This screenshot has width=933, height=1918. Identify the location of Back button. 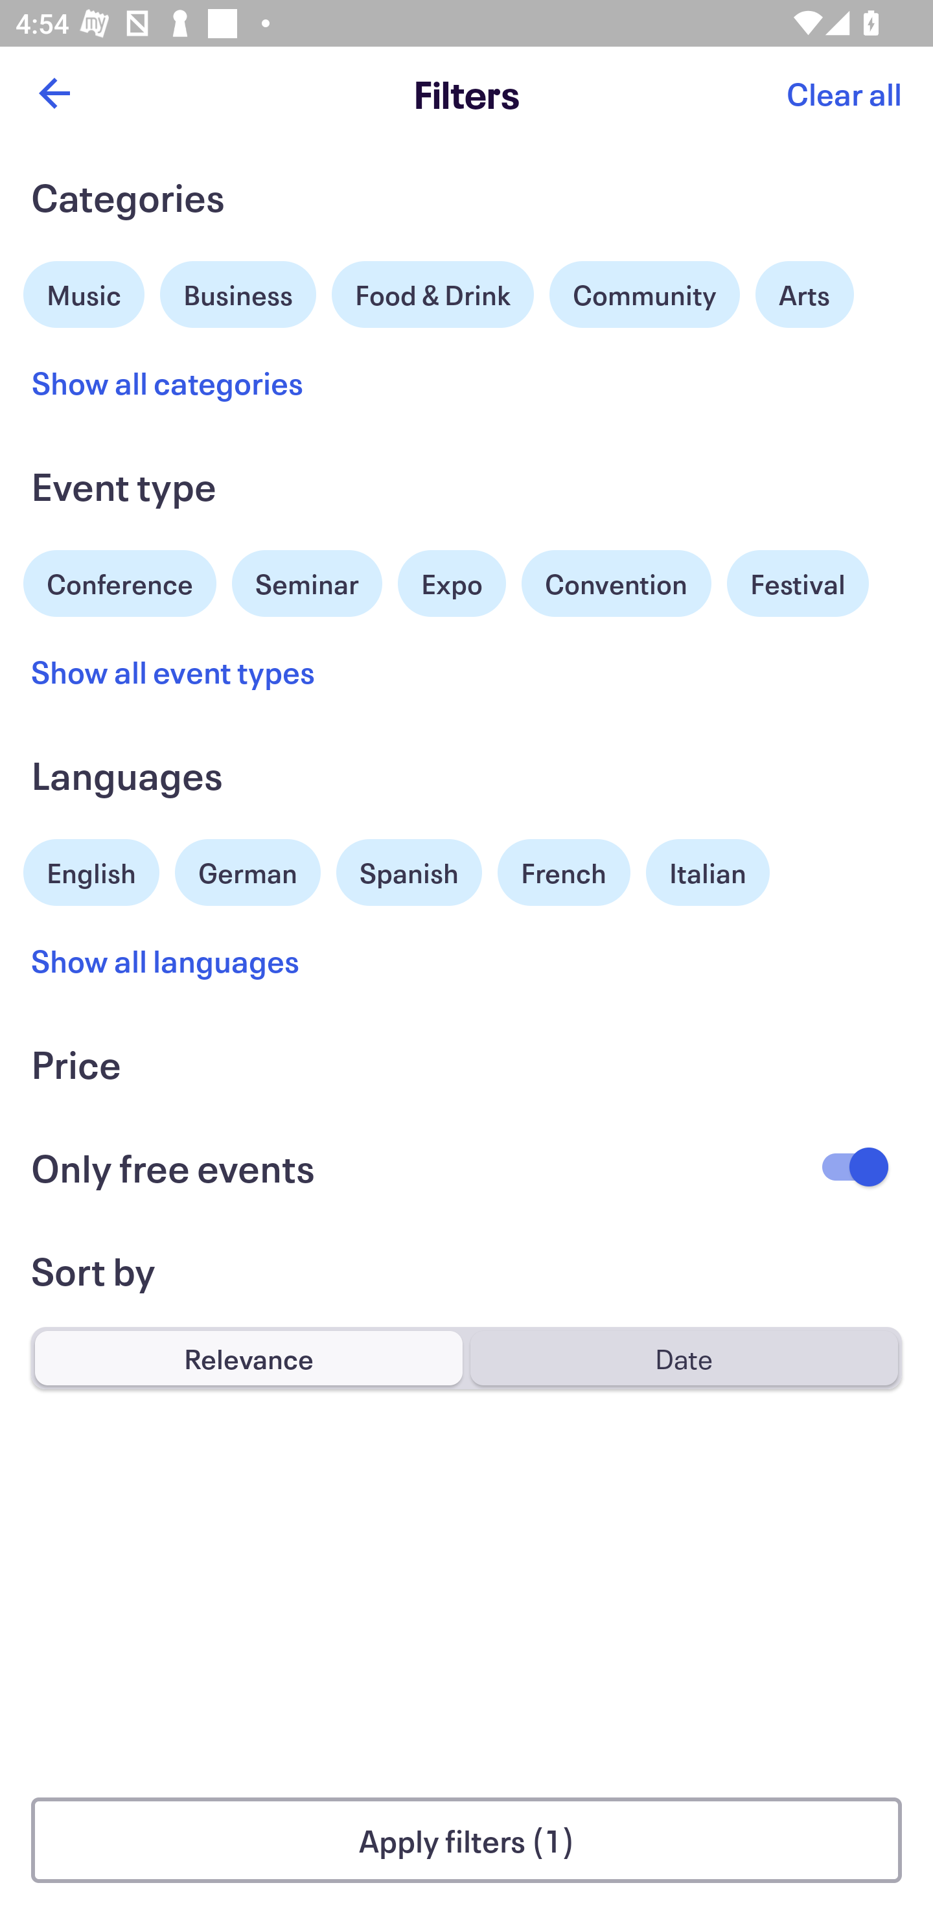
(54, 93).